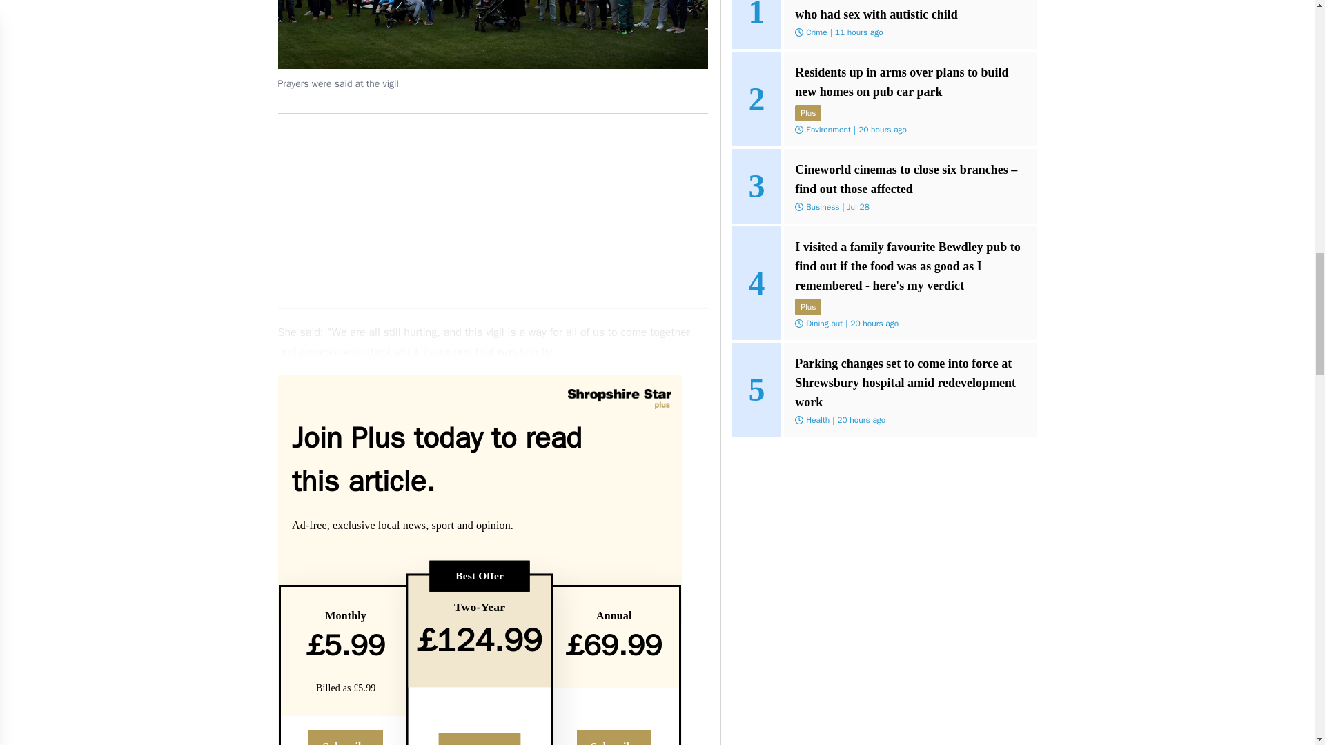  Describe the element at coordinates (493, 211) in the screenshot. I see `3rd party ad content` at that location.